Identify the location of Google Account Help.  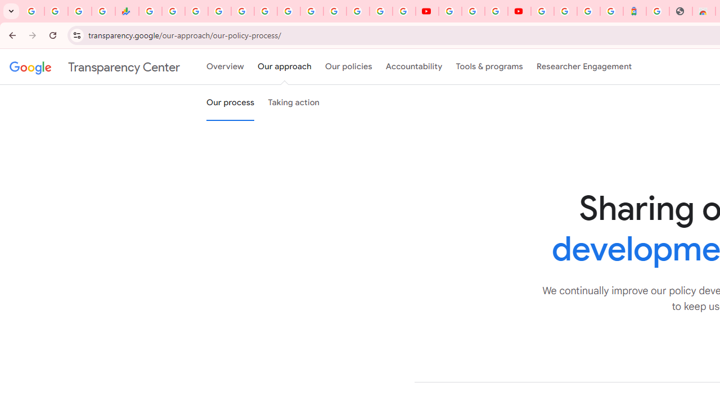
(472, 11).